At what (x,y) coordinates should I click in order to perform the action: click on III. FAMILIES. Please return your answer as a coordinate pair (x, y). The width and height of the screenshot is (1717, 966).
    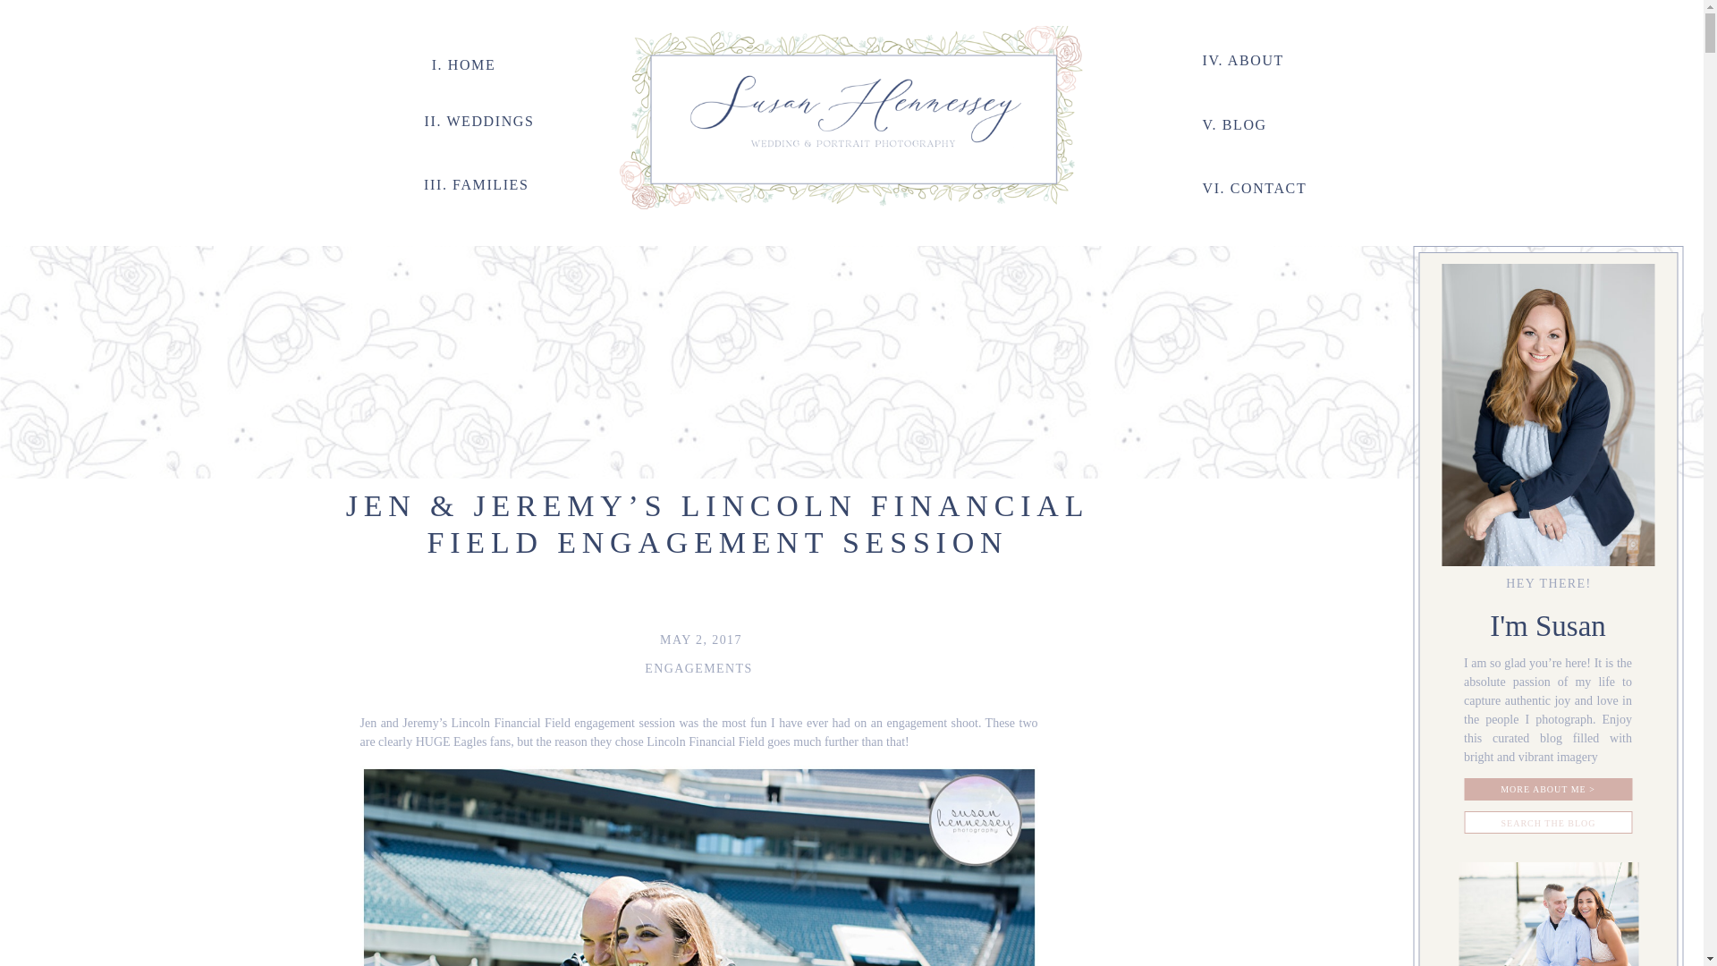
    Looking at the image, I should click on (470, 182).